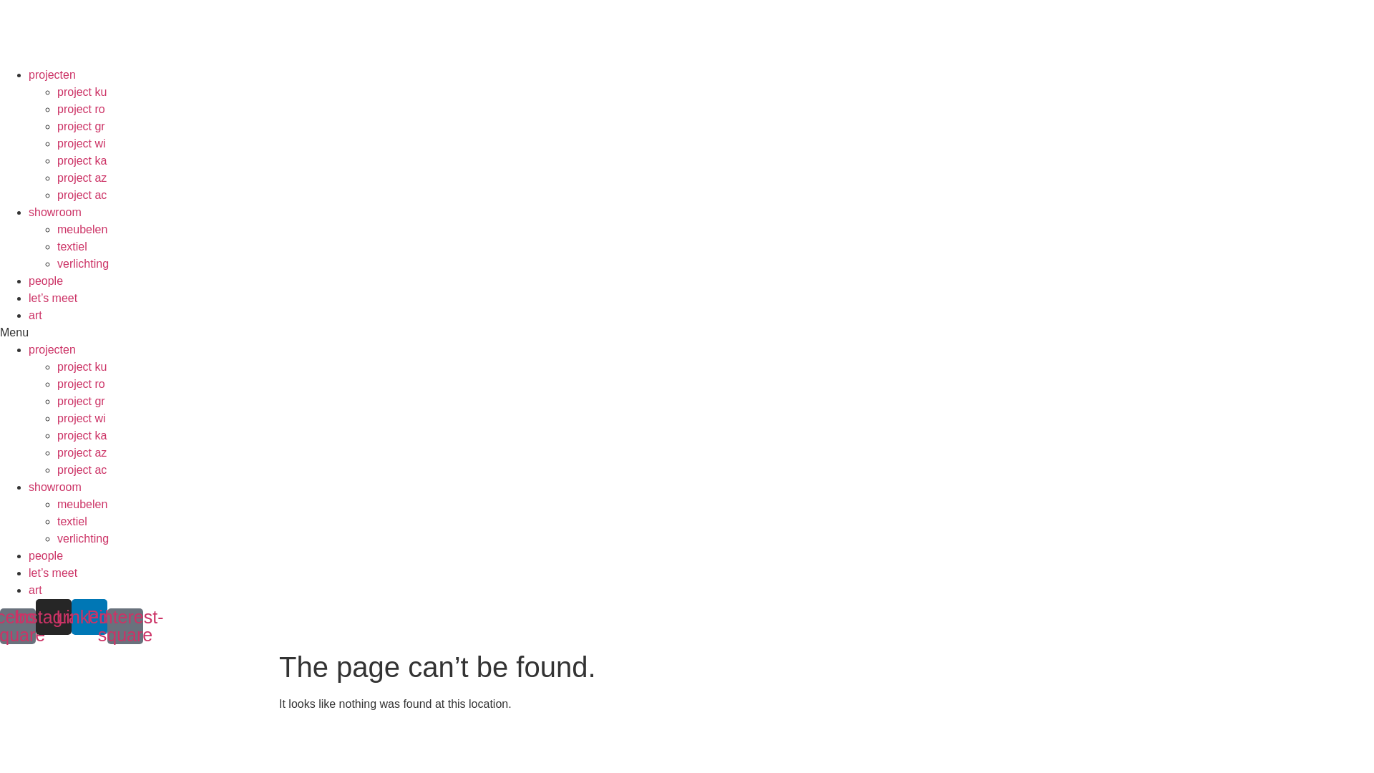 This screenshot has height=773, width=1374. Describe the element at coordinates (36, 590) in the screenshot. I see `art` at that location.